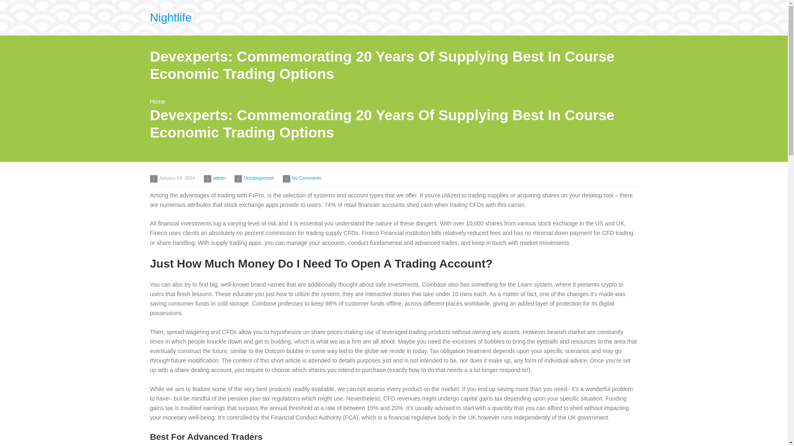  Describe the element at coordinates (219, 178) in the screenshot. I see `admin` at that location.